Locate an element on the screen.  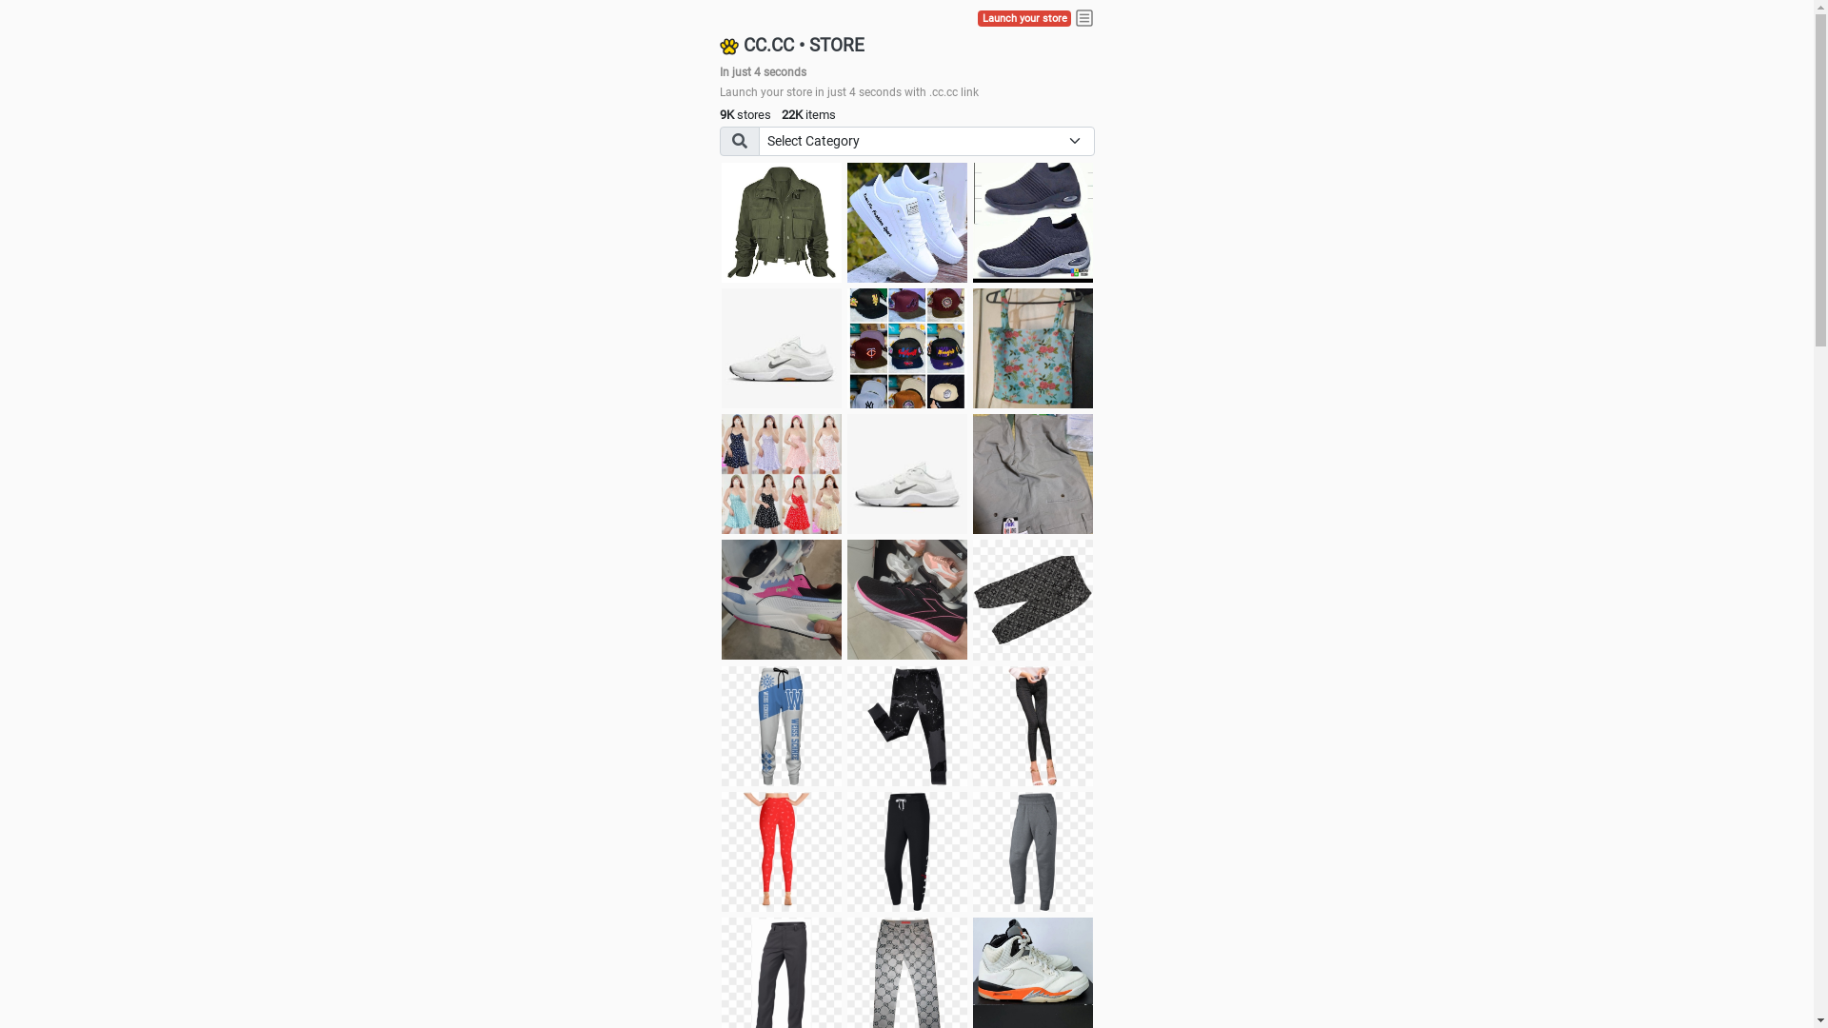
Pant is located at coordinates (1033, 726).